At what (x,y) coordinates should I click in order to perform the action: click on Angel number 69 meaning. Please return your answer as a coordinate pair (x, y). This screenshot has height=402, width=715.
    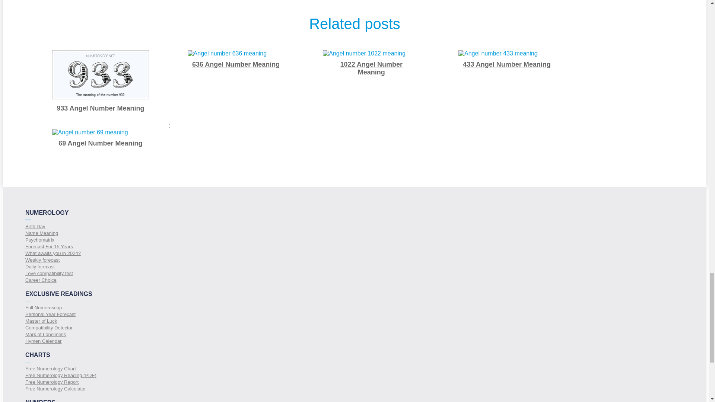
    Looking at the image, I should click on (90, 133).